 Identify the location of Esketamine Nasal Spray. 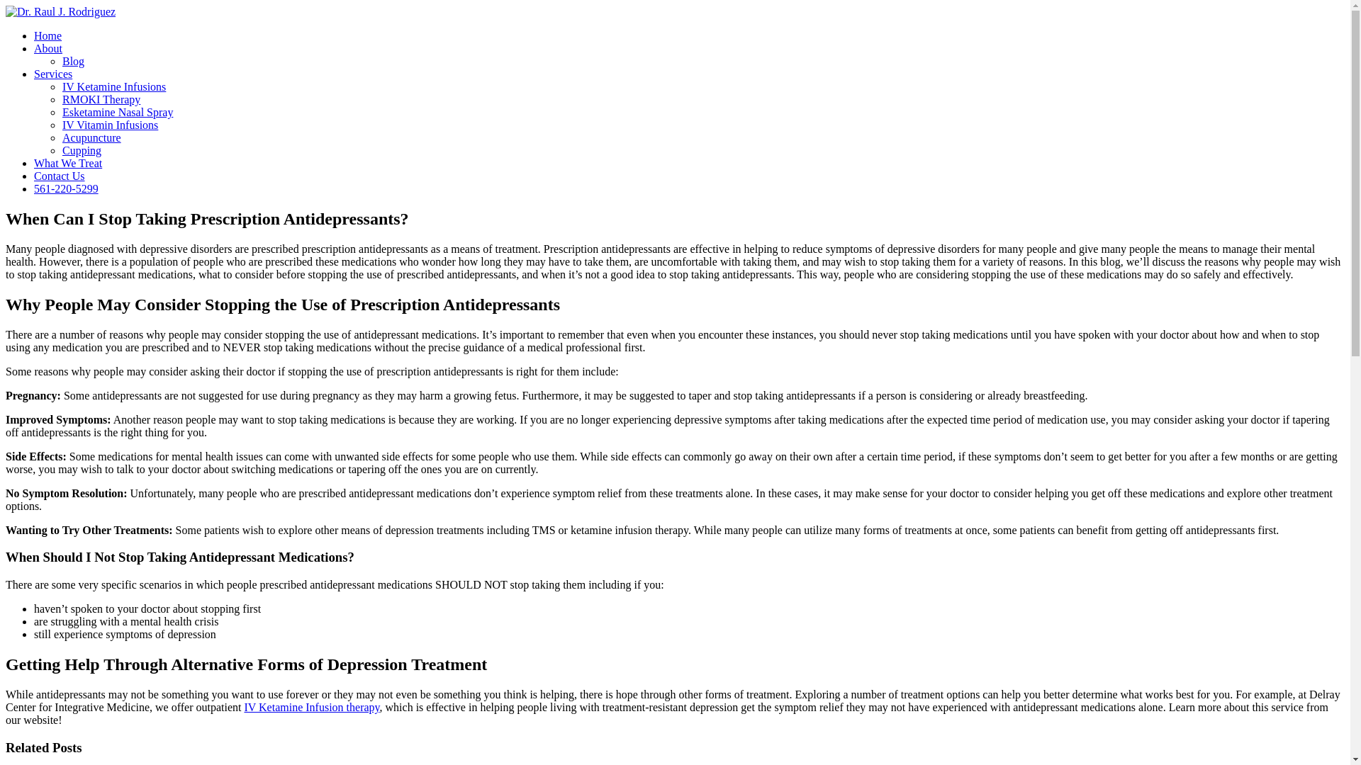
(118, 112).